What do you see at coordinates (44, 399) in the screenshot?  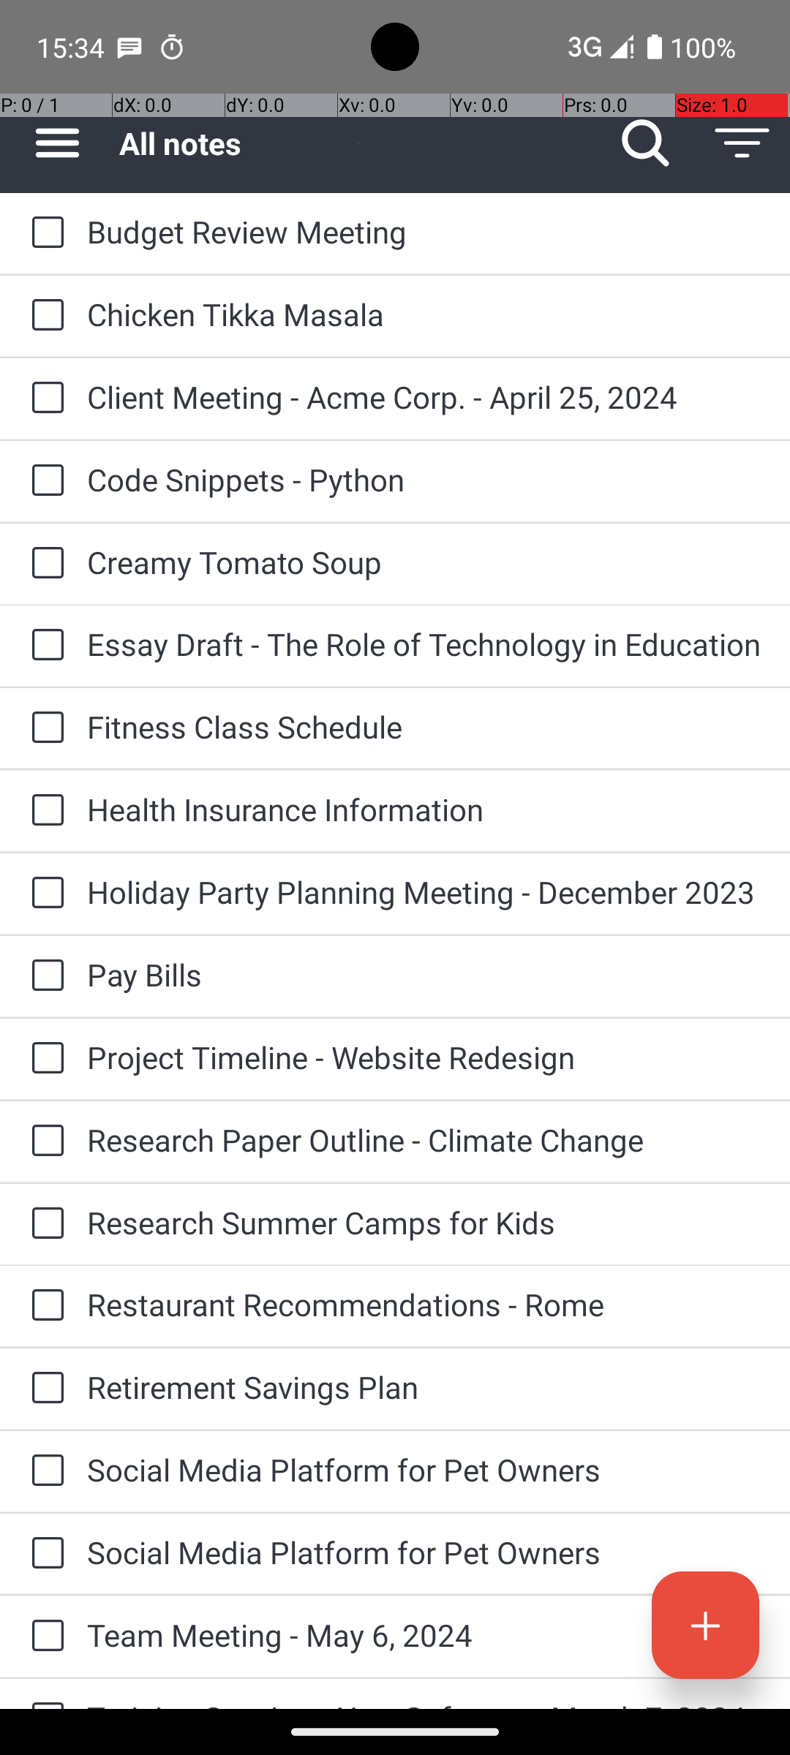 I see `to-do: Client Meeting - Acme Corp. - April 25, 2024` at bounding box center [44, 399].